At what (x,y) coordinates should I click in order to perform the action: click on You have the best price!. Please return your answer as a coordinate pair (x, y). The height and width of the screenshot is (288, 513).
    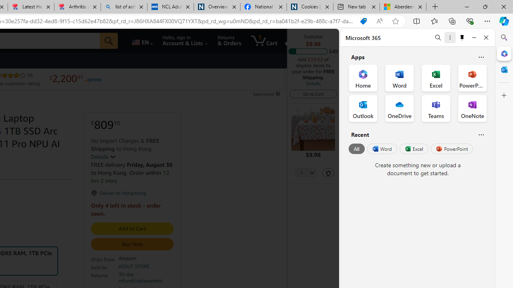
    Looking at the image, I should click on (363, 21).